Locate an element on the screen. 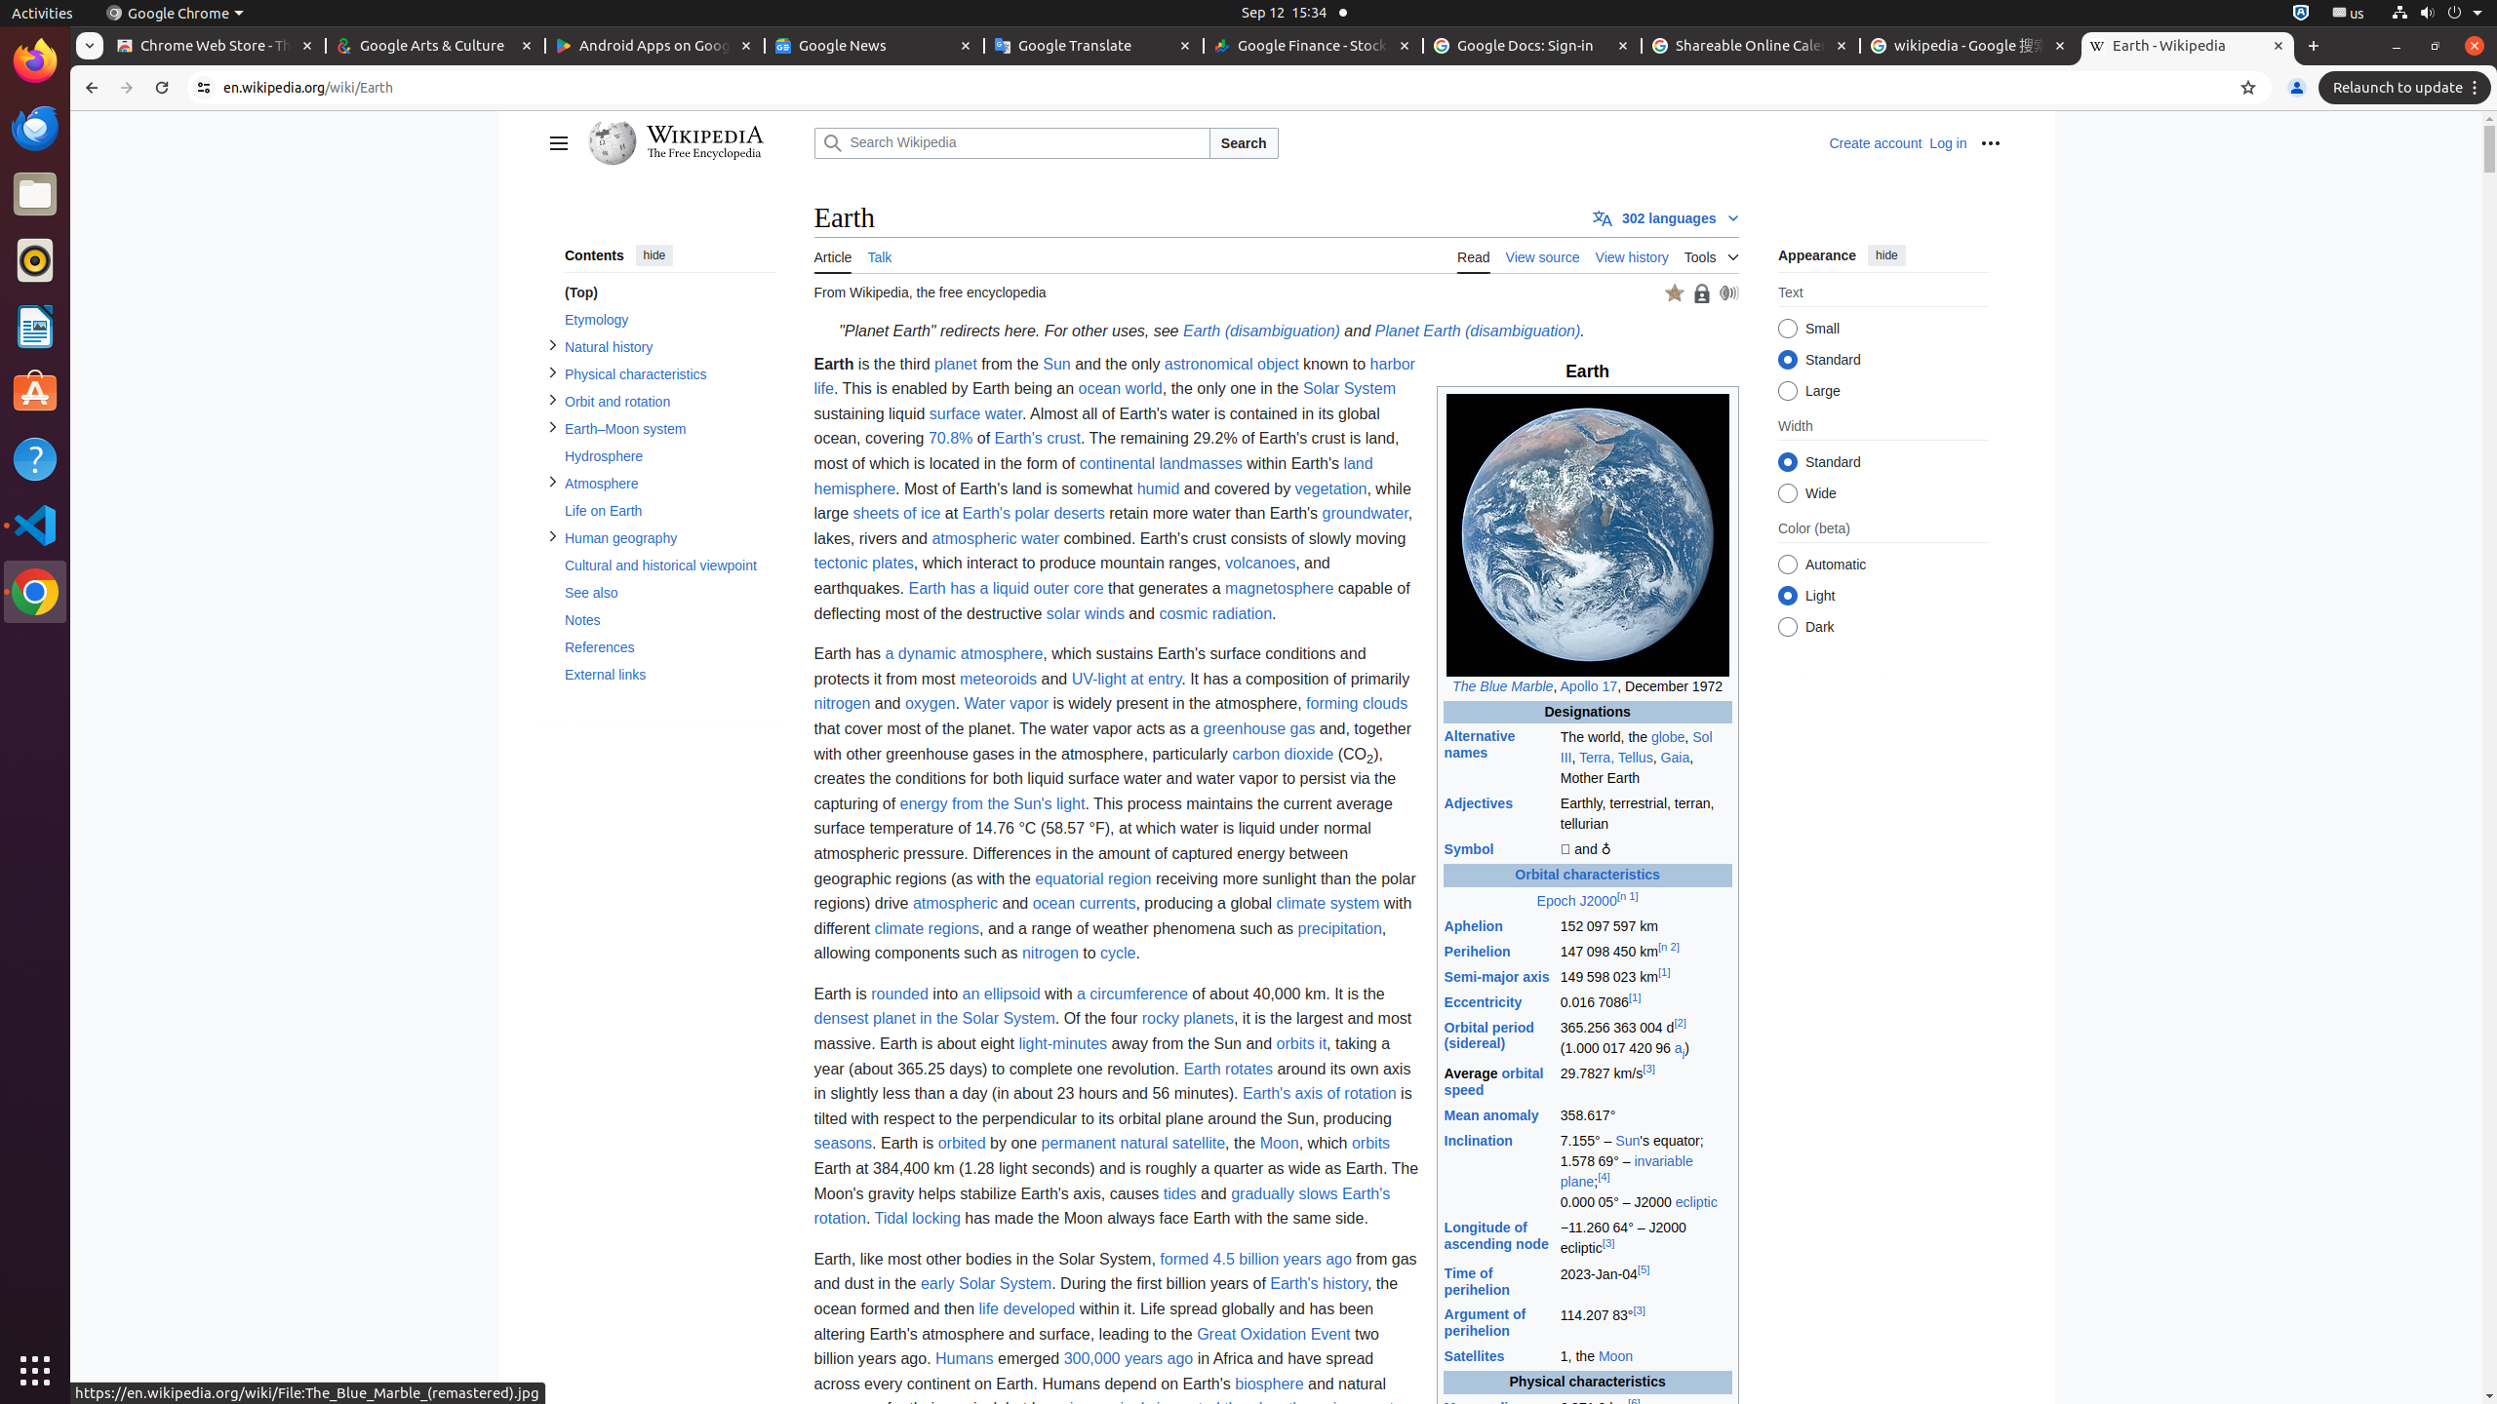 The width and height of the screenshot is (2497, 1404). View history is located at coordinates (1632, 255).